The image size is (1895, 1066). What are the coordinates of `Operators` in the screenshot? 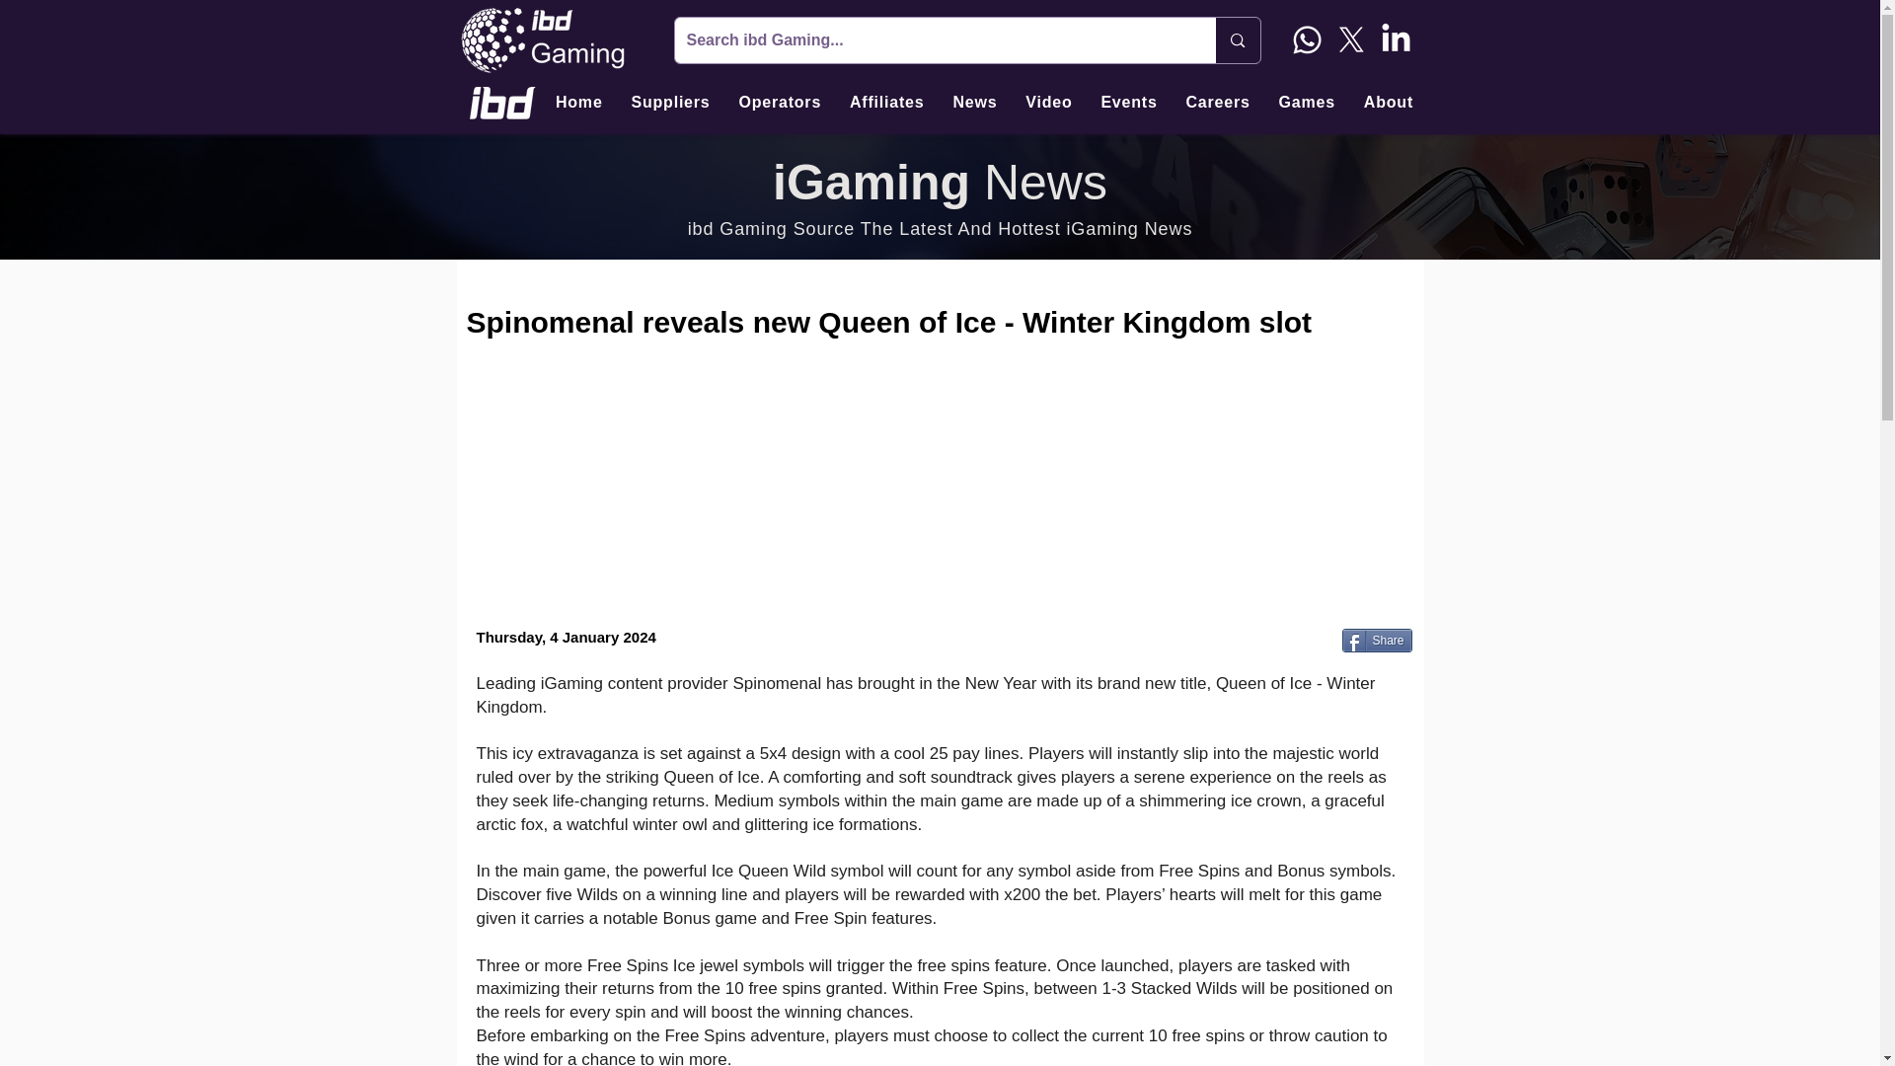 It's located at (780, 103).